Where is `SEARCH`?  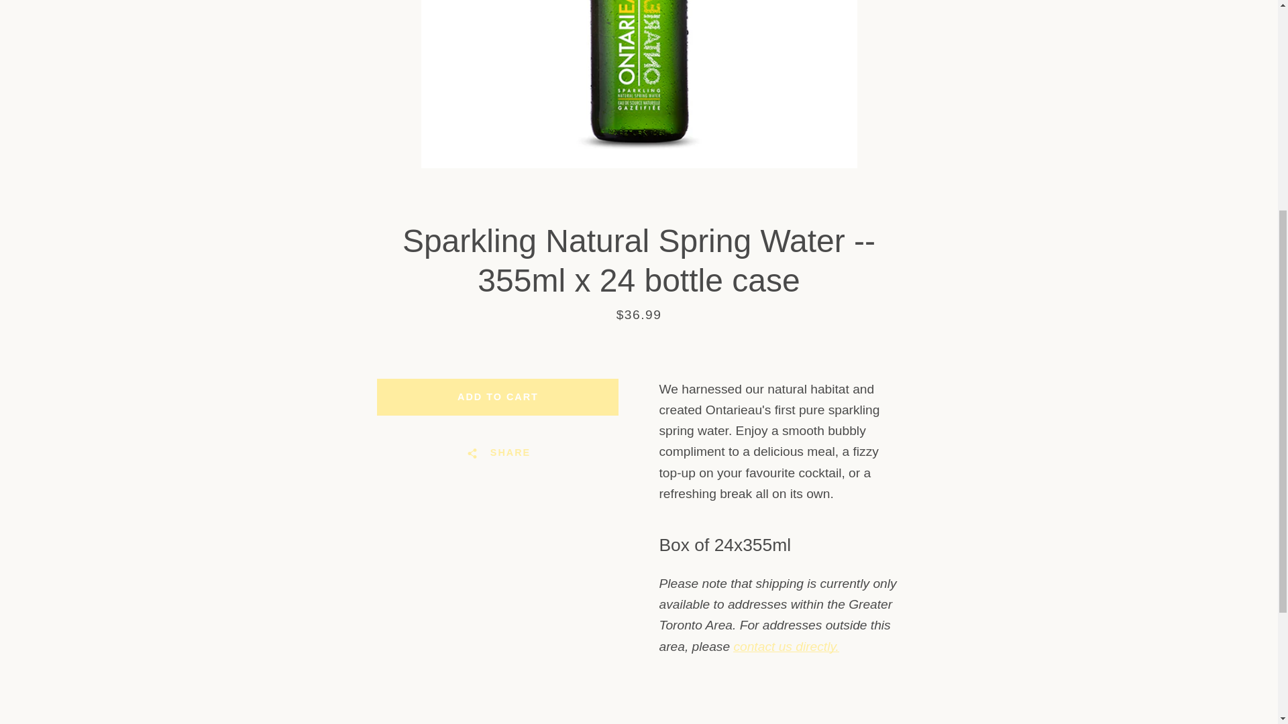
SEARCH is located at coordinates (352, 219).